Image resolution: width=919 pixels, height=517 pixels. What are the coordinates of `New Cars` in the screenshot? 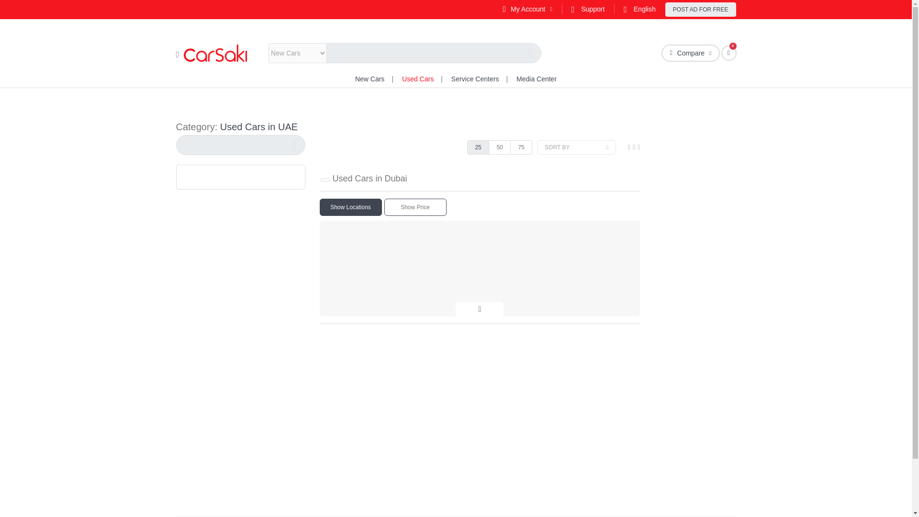 It's located at (370, 79).